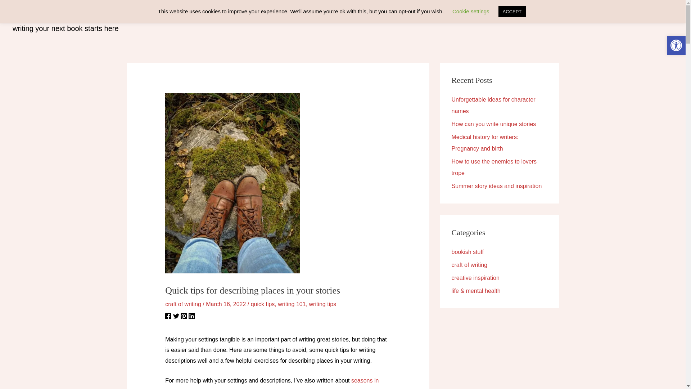  I want to click on About, so click(628, 19).